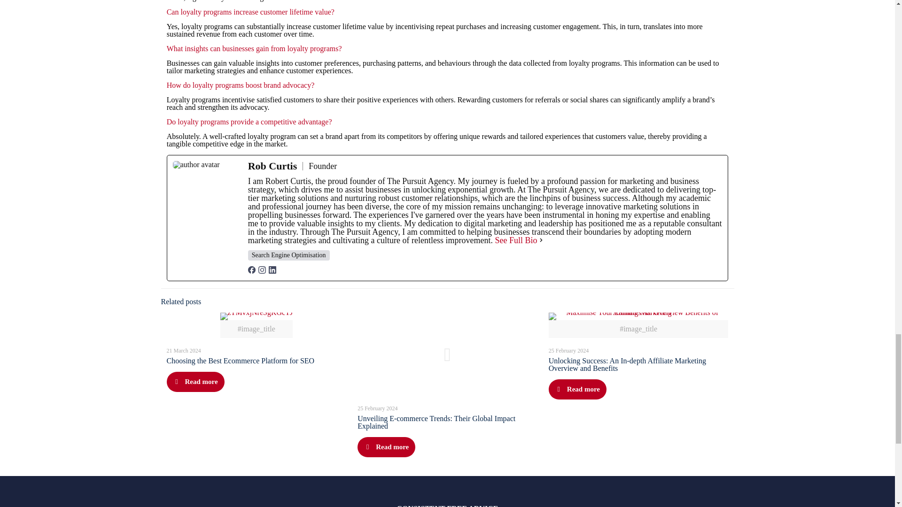 The height and width of the screenshot is (507, 902). I want to click on Choosing the Best Ecommerce Platform for SEO, so click(240, 361).